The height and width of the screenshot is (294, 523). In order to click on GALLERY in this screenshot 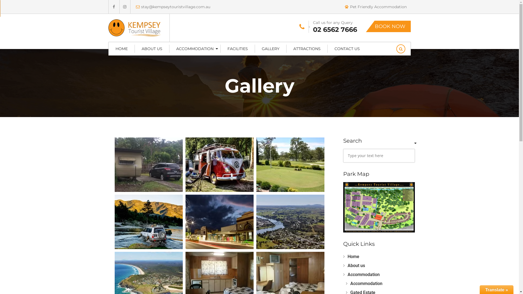, I will do `click(271, 49)`.